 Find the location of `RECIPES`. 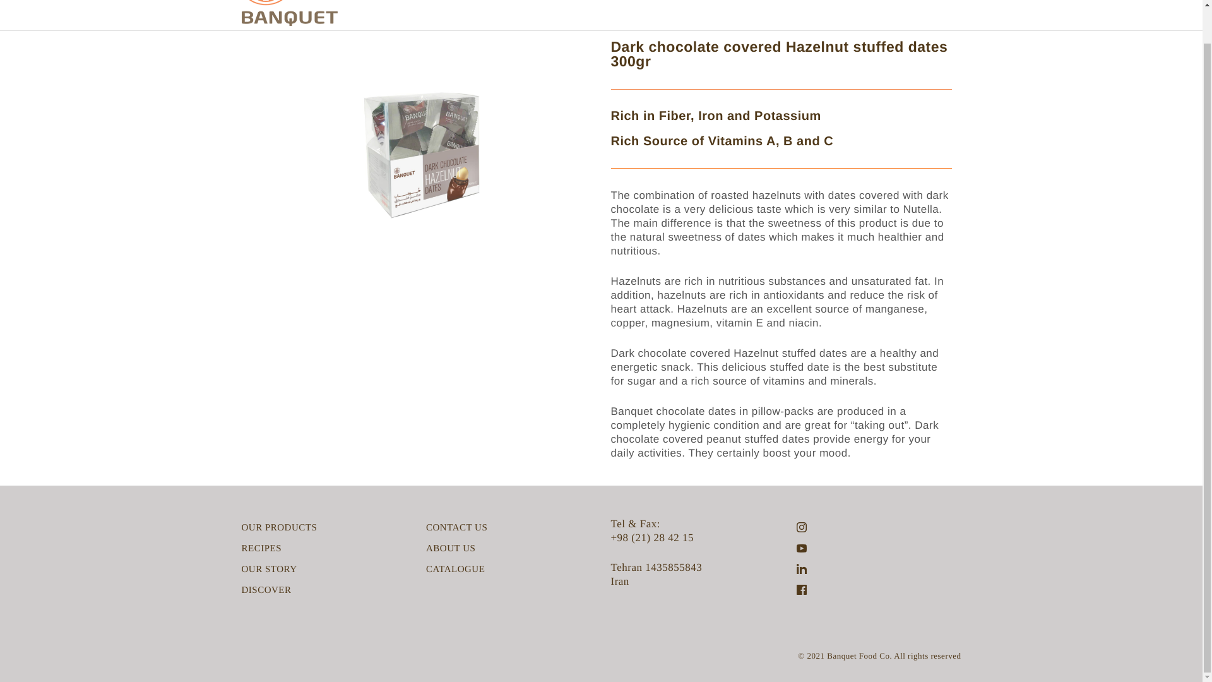

RECIPES is located at coordinates (261, 548).